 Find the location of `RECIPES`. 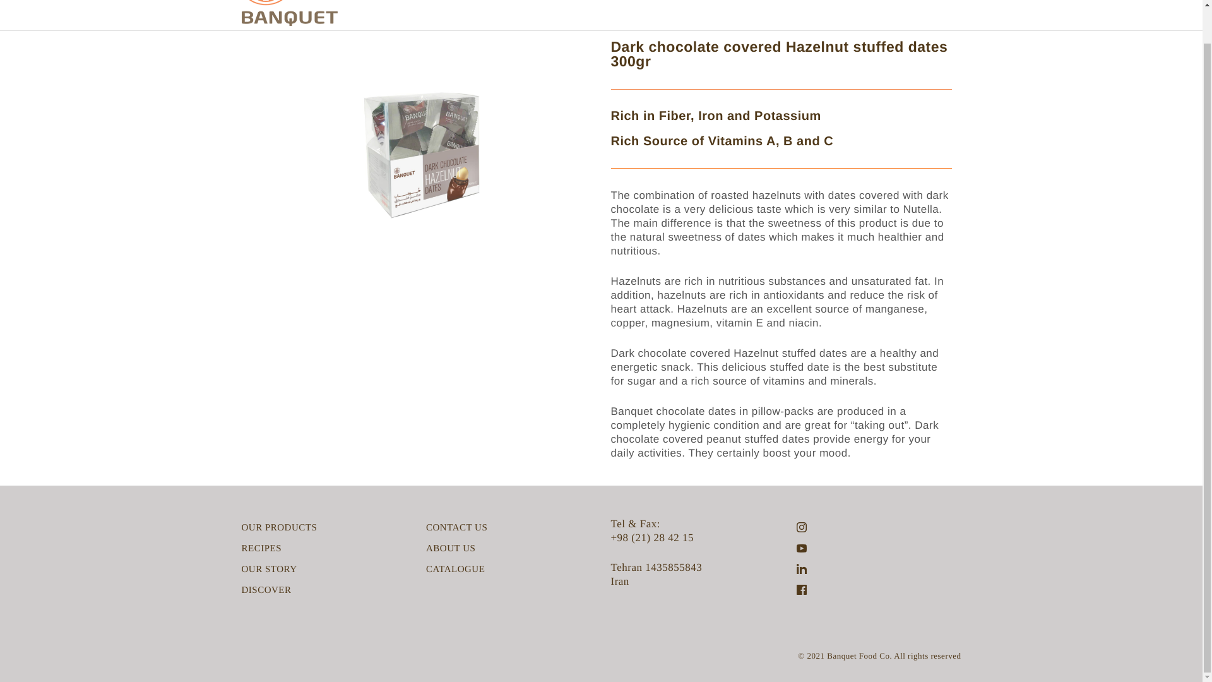

RECIPES is located at coordinates (261, 548).